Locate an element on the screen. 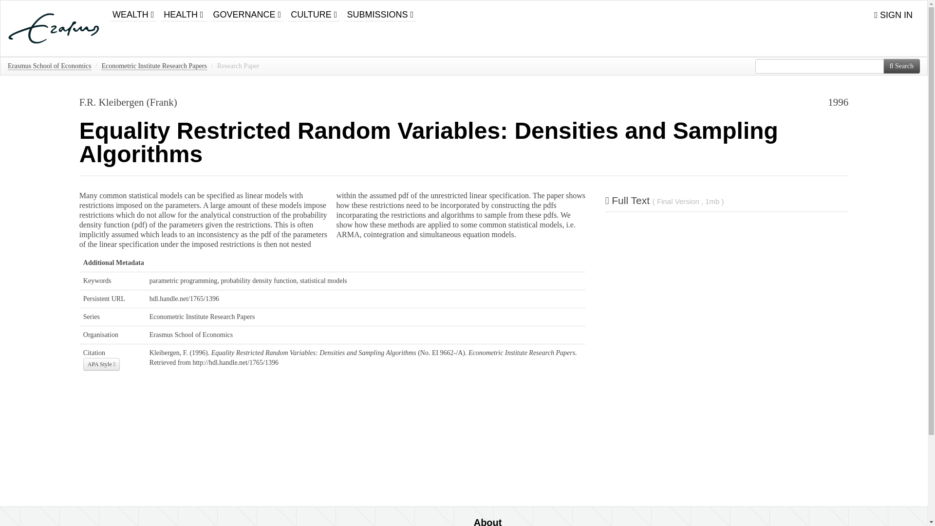  Search is located at coordinates (902, 66).